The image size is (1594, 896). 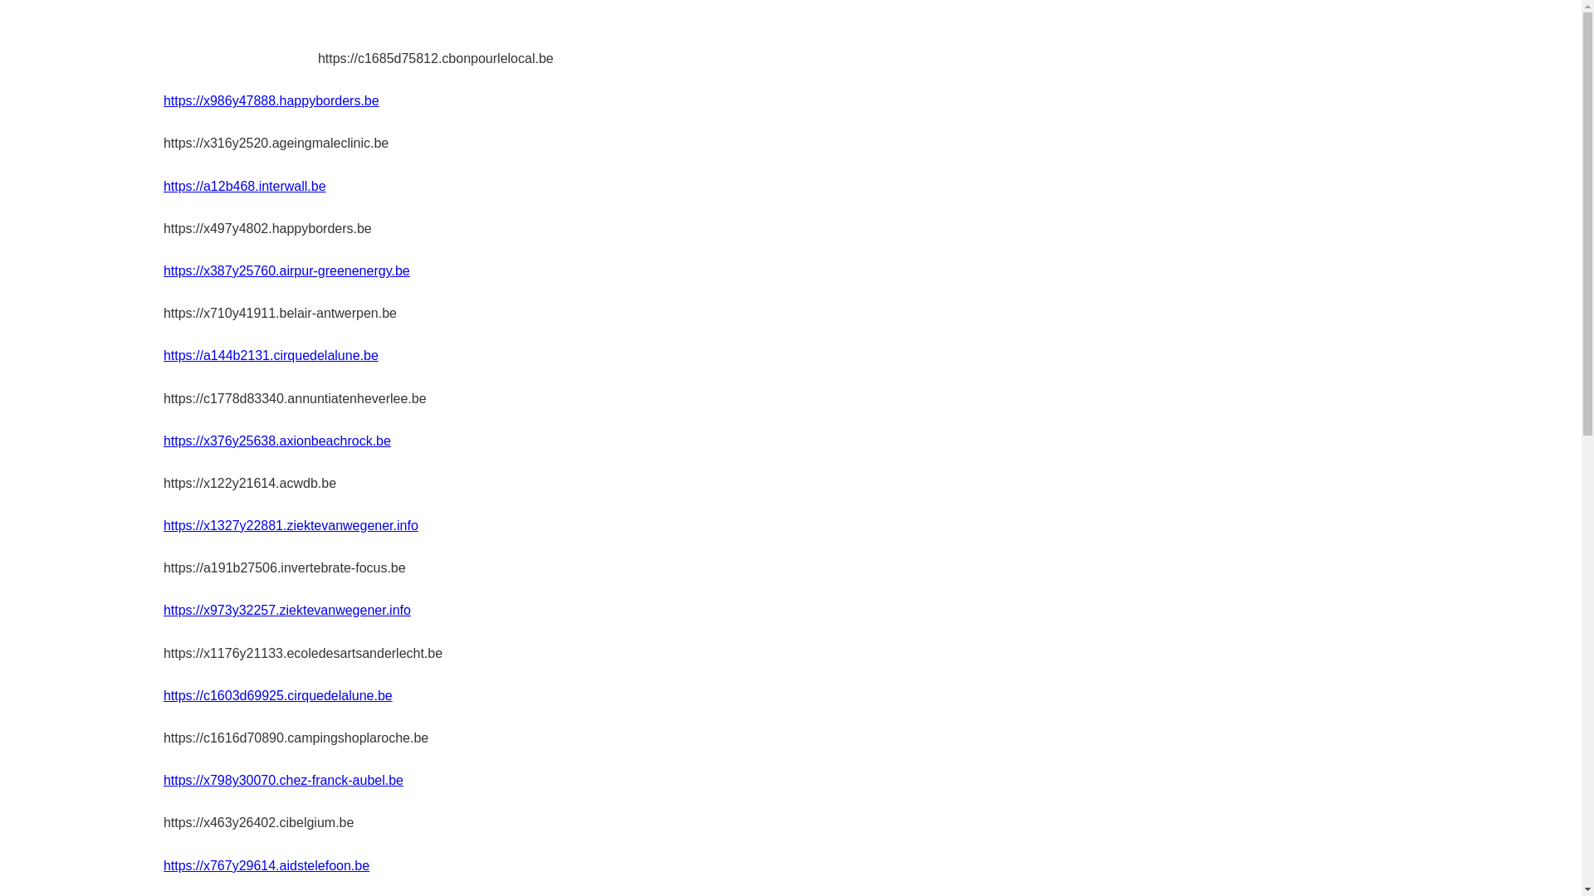 I want to click on https://x798y30070.chez-franck-aubel.be, so click(x=284, y=780).